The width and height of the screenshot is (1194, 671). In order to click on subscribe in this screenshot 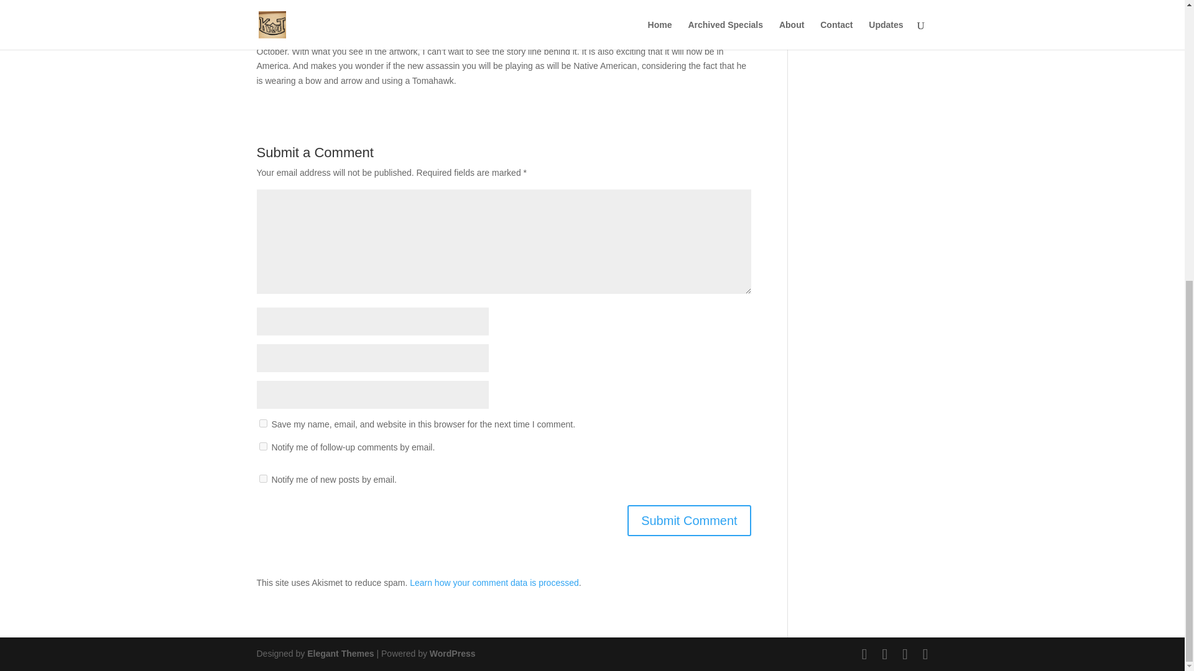, I will do `click(262, 446)`.